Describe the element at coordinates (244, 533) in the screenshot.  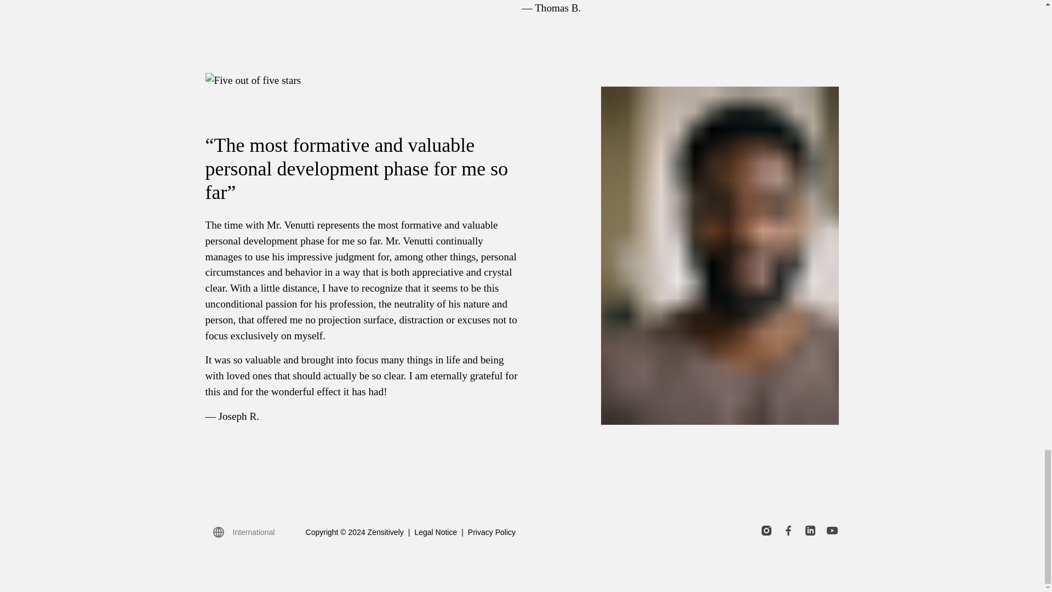
I see `International` at that location.